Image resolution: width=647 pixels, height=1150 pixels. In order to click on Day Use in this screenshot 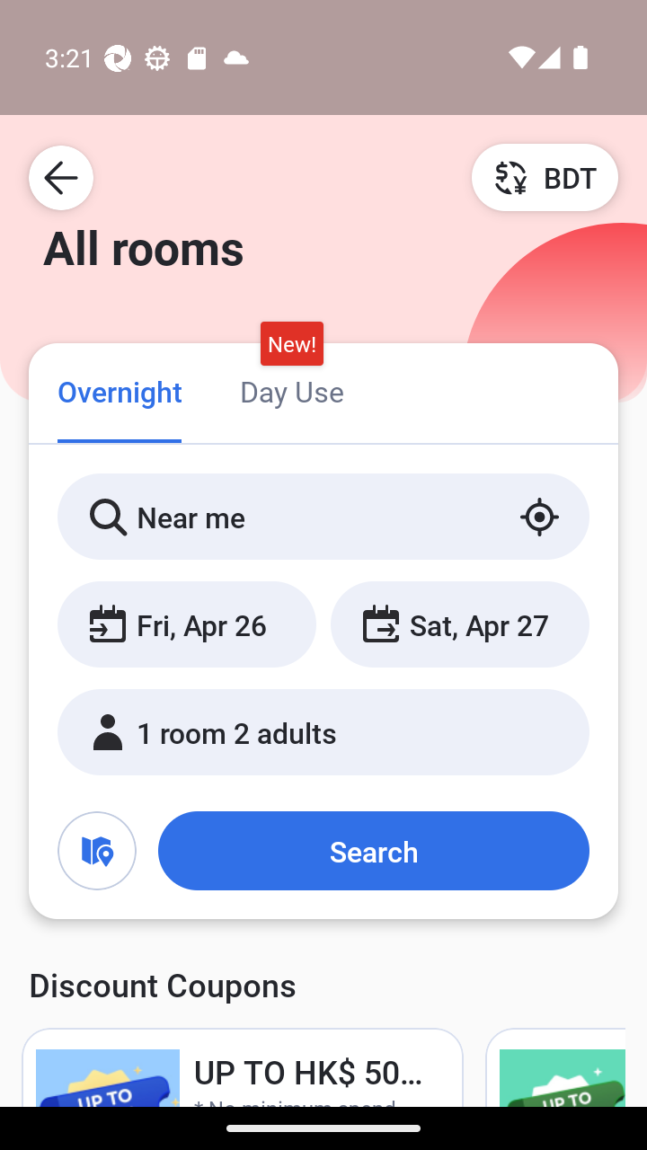, I will do `click(291, 390)`.